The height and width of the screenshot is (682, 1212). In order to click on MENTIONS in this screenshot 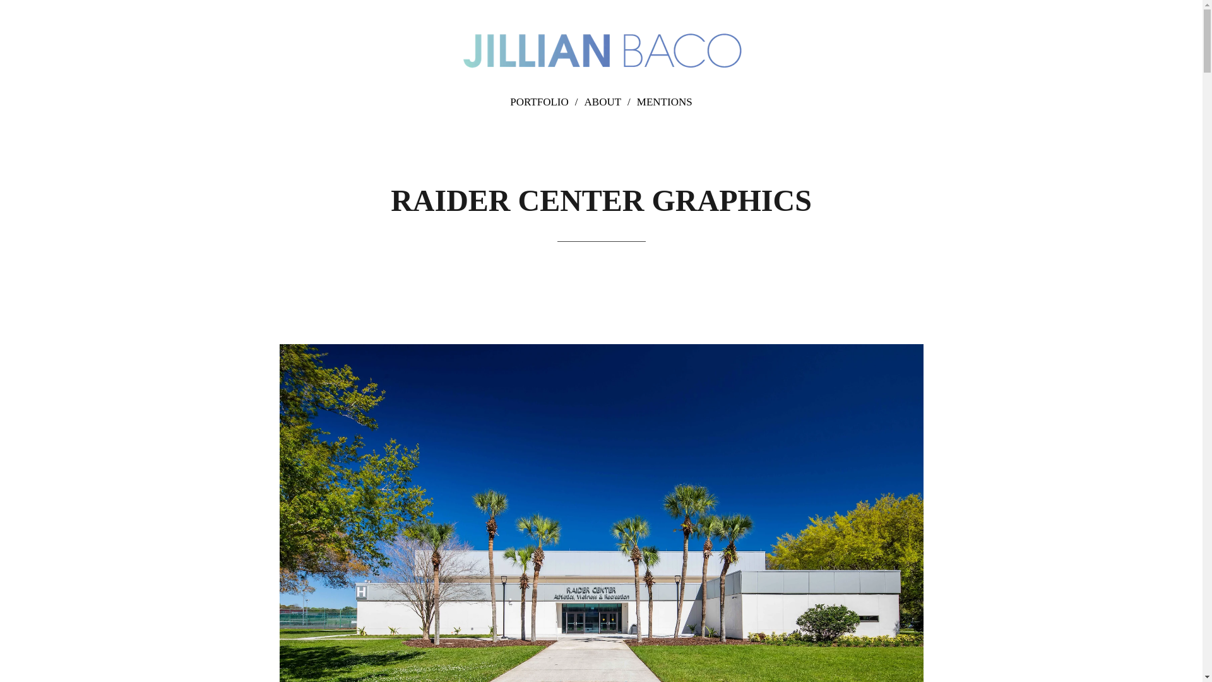, I will do `click(664, 102)`.